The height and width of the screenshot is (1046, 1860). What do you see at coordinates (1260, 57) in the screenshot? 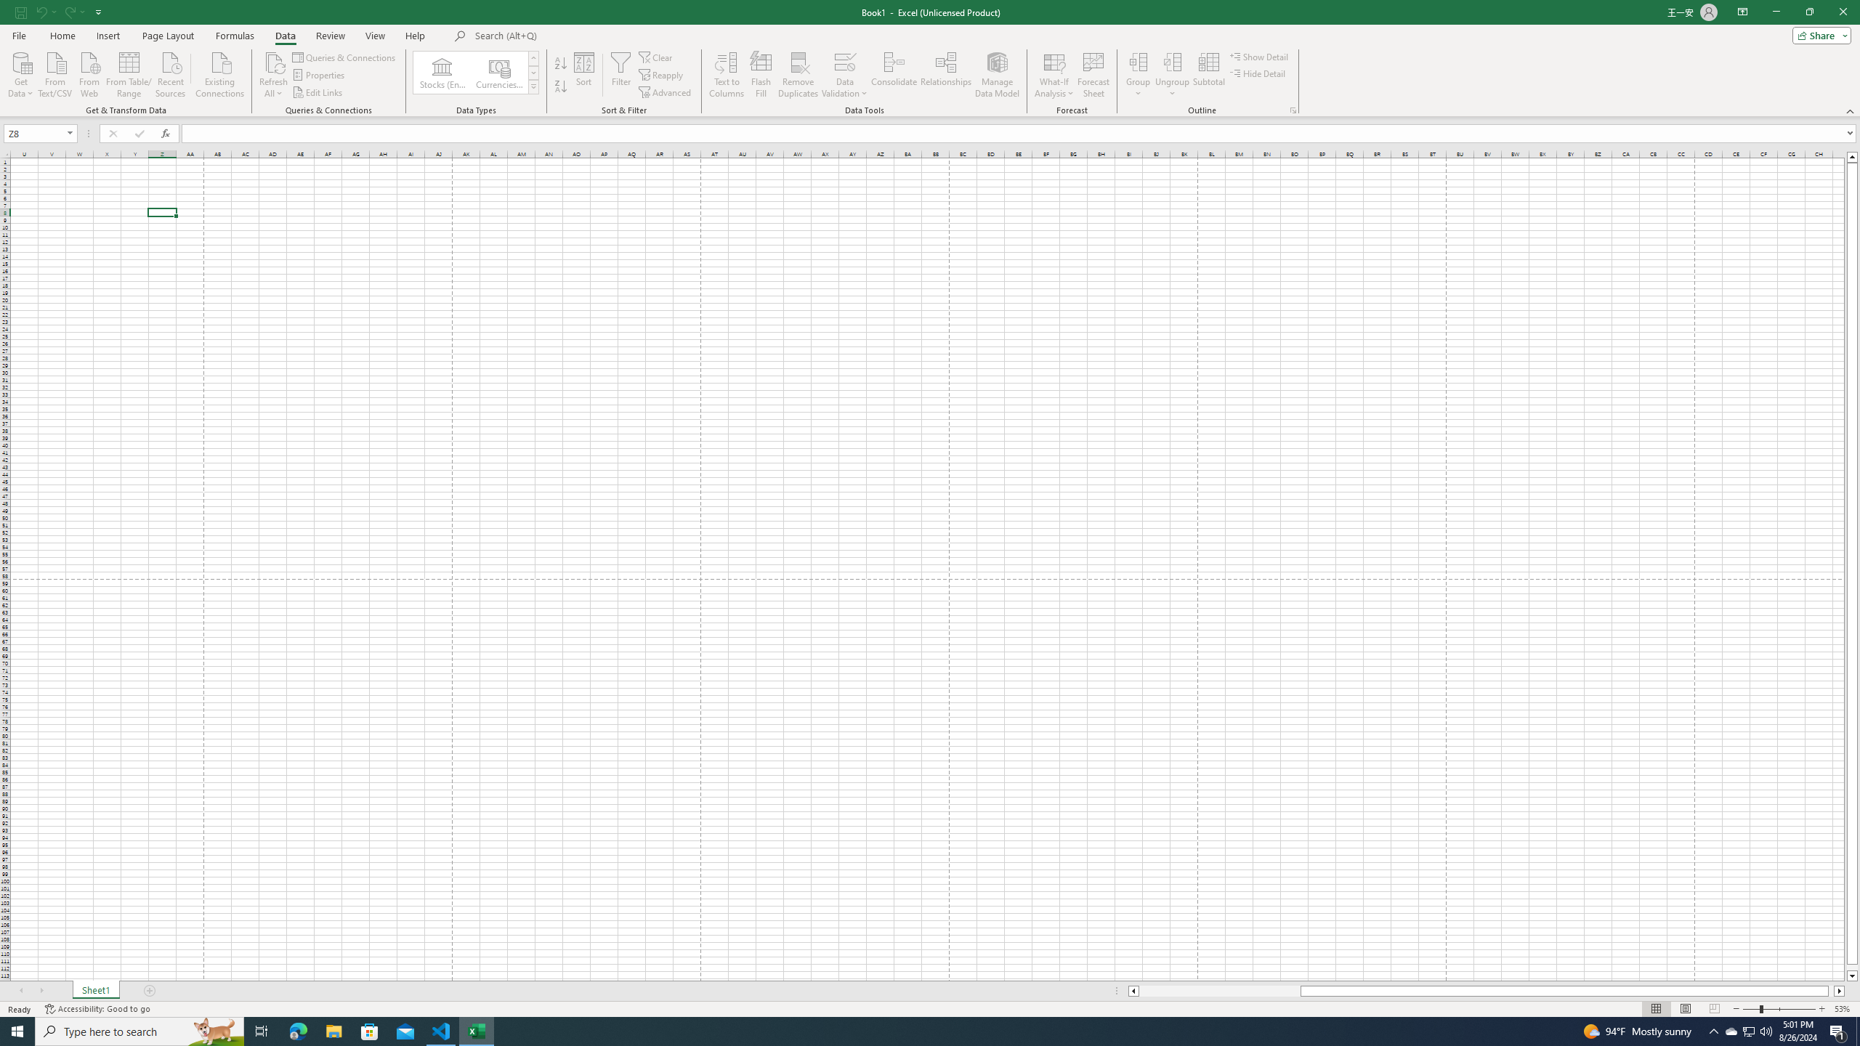
I see `Show Detail` at bounding box center [1260, 57].